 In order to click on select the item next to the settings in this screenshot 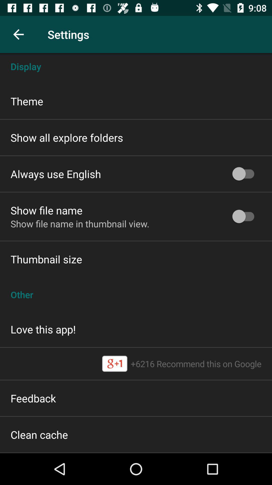, I will do `click(18, 34)`.